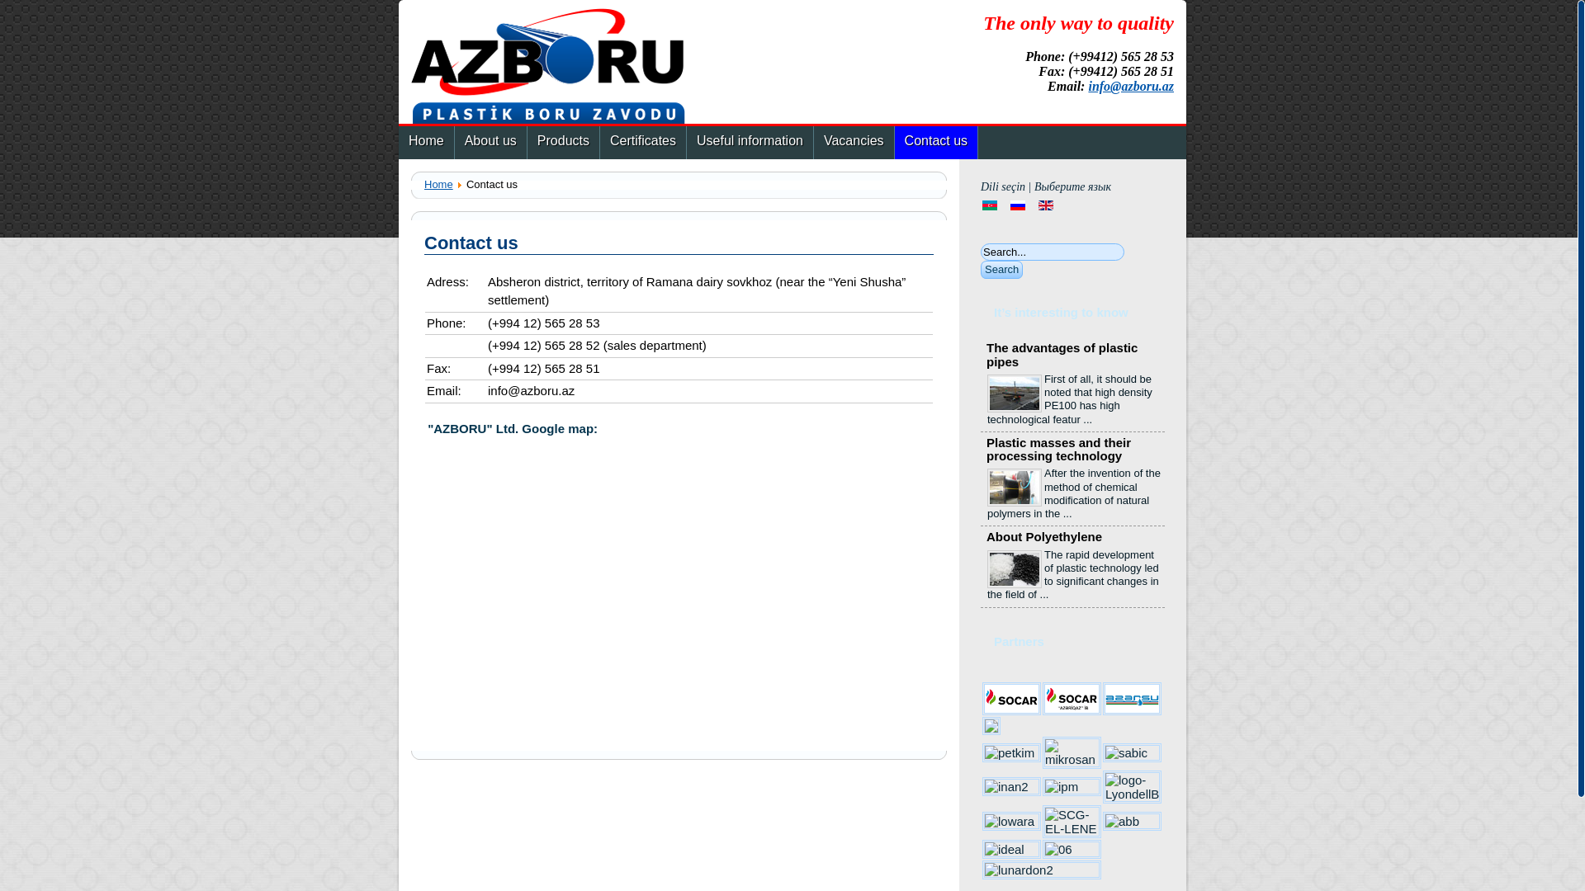 This screenshot has width=1585, height=891. What do you see at coordinates (1044, 536) in the screenshot?
I see `About Polyethylene` at bounding box center [1044, 536].